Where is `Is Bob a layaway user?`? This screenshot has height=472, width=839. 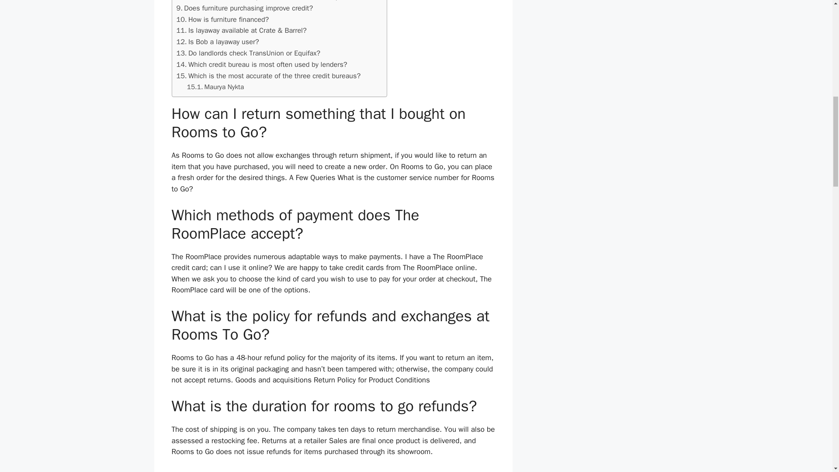
Is Bob a layaway user? is located at coordinates (218, 42).